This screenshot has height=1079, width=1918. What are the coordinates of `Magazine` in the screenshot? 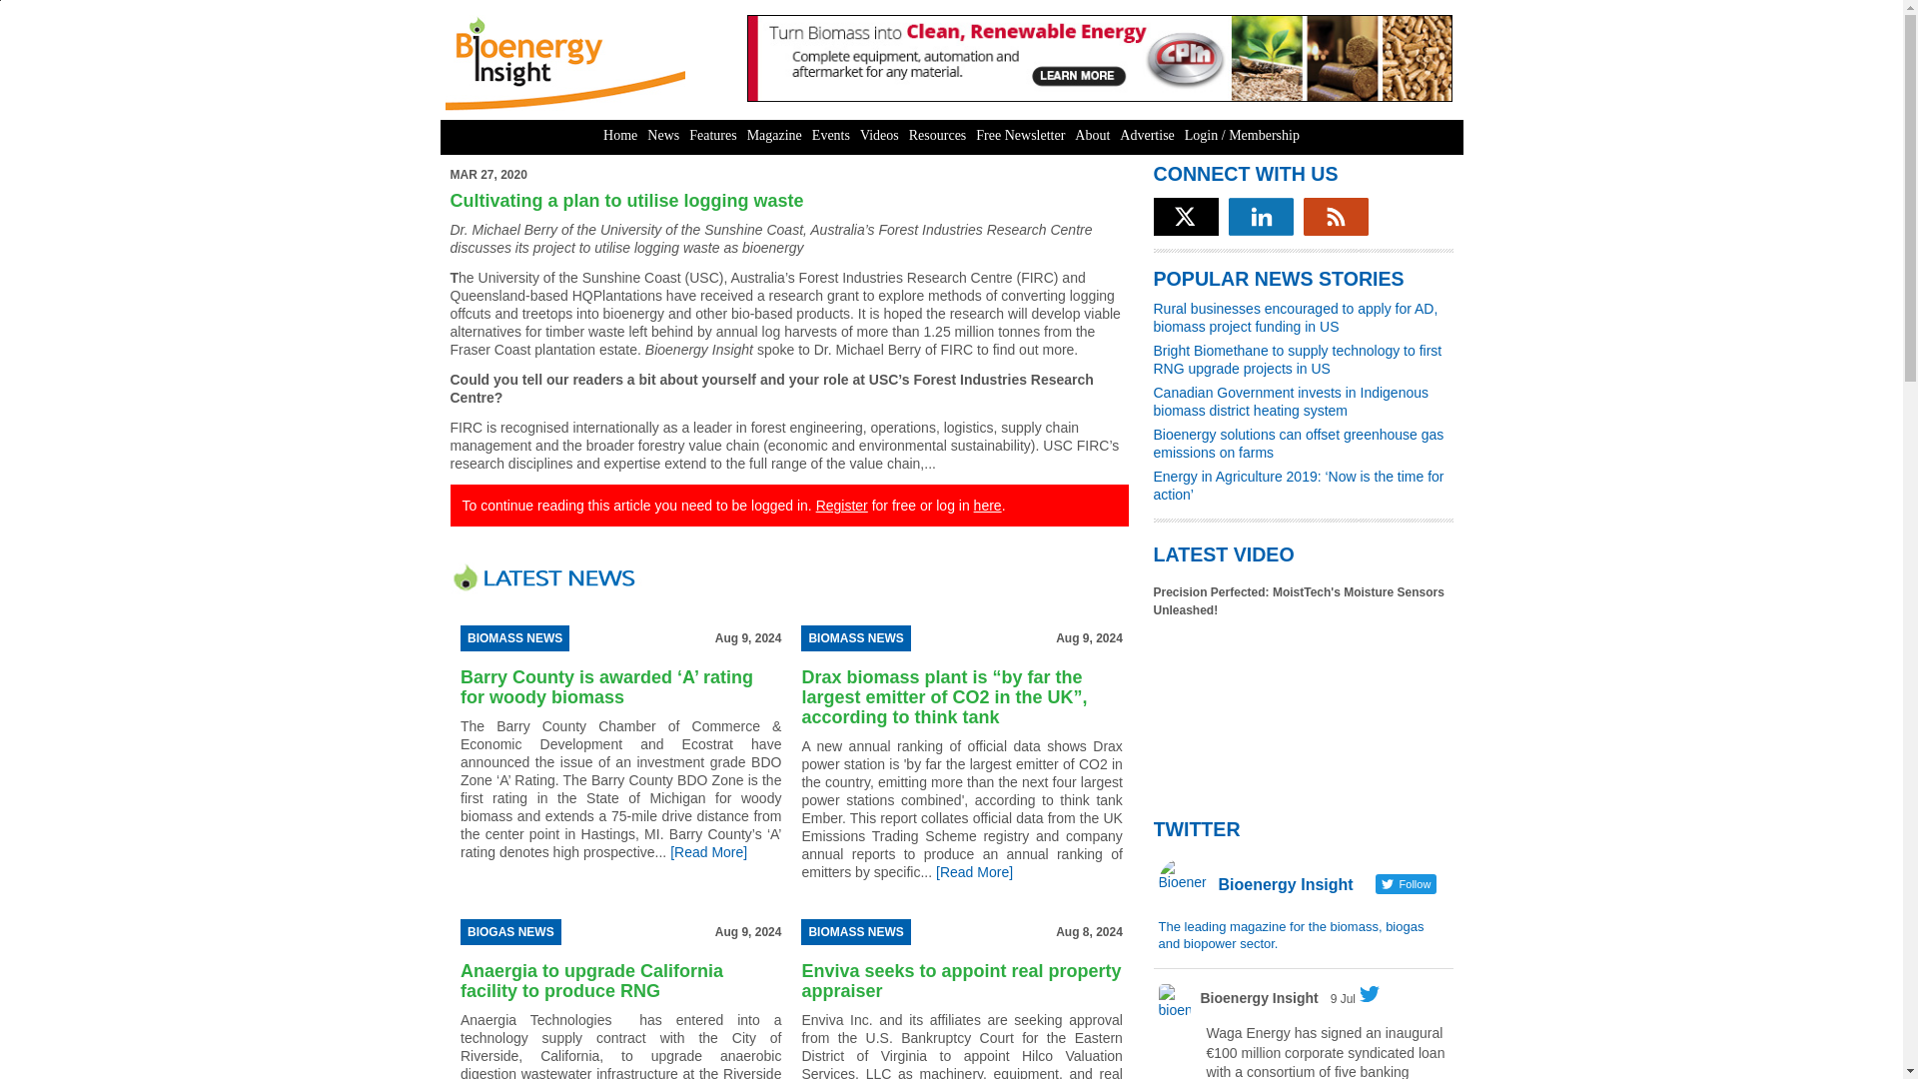 It's located at (775, 136).